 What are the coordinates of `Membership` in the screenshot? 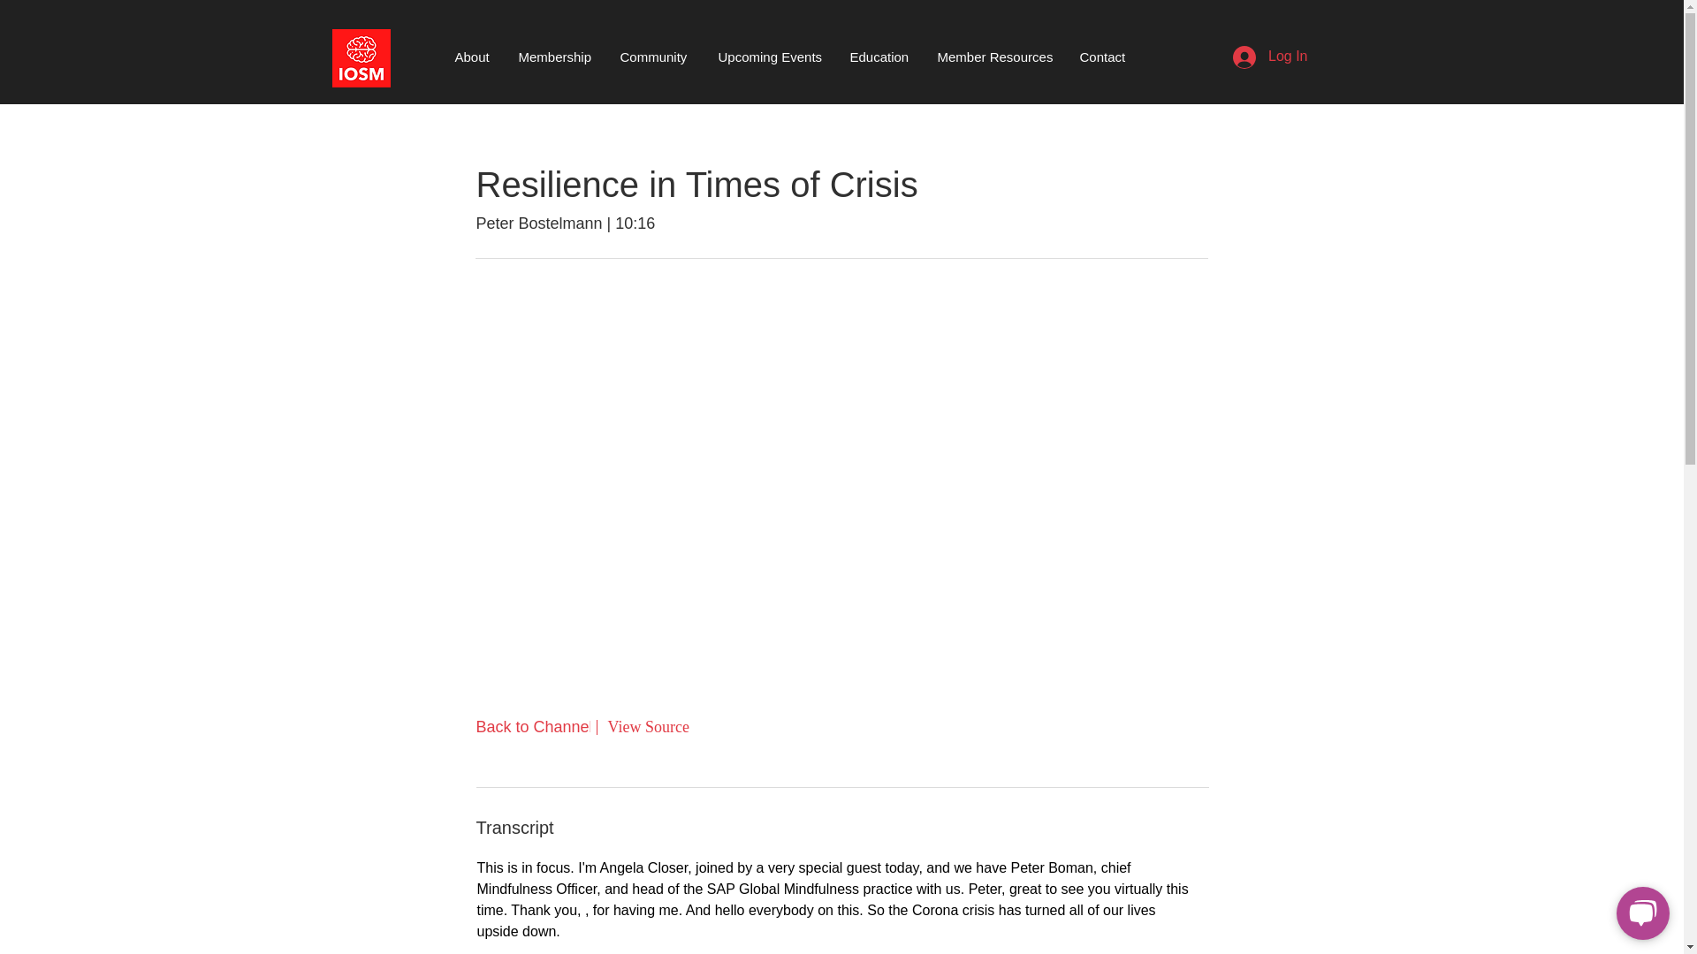 It's located at (557, 57).